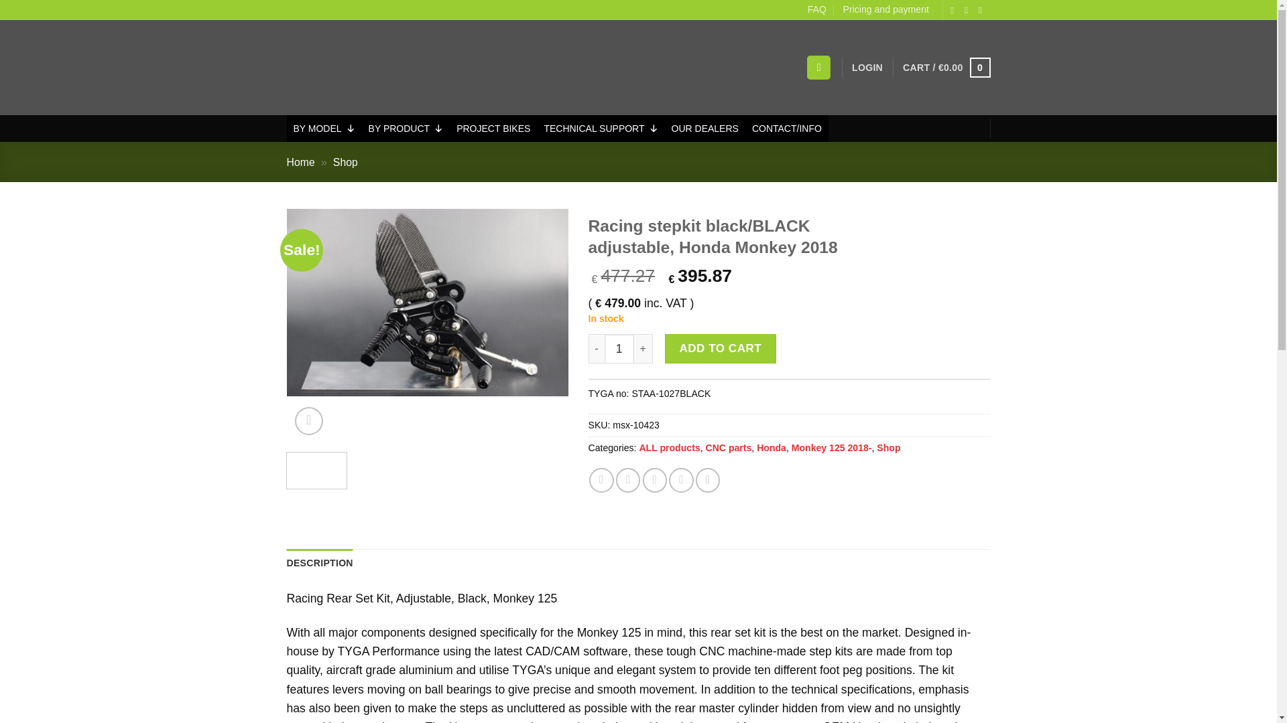 The height and width of the screenshot is (723, 1287). What do you see at coordinates (324, 128) in the screenshot?
I see `BY MODEL` at bounding box center [324, 128].